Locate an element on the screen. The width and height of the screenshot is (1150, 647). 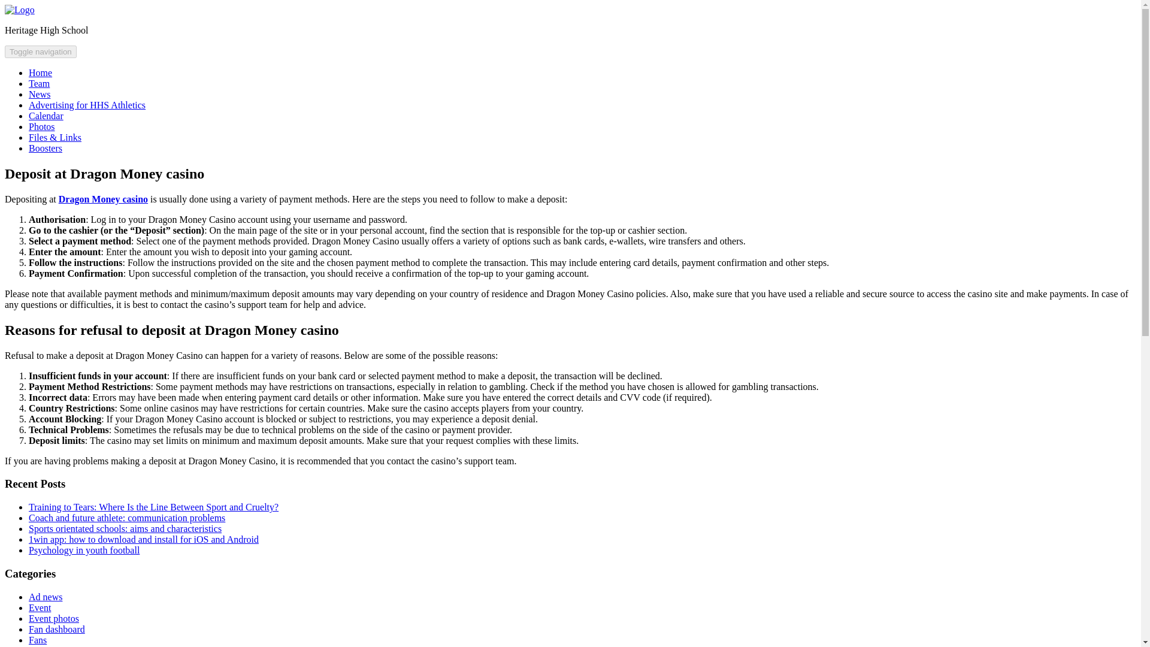
Advertising for HHS Athletics is located at coordinates (87, 105).